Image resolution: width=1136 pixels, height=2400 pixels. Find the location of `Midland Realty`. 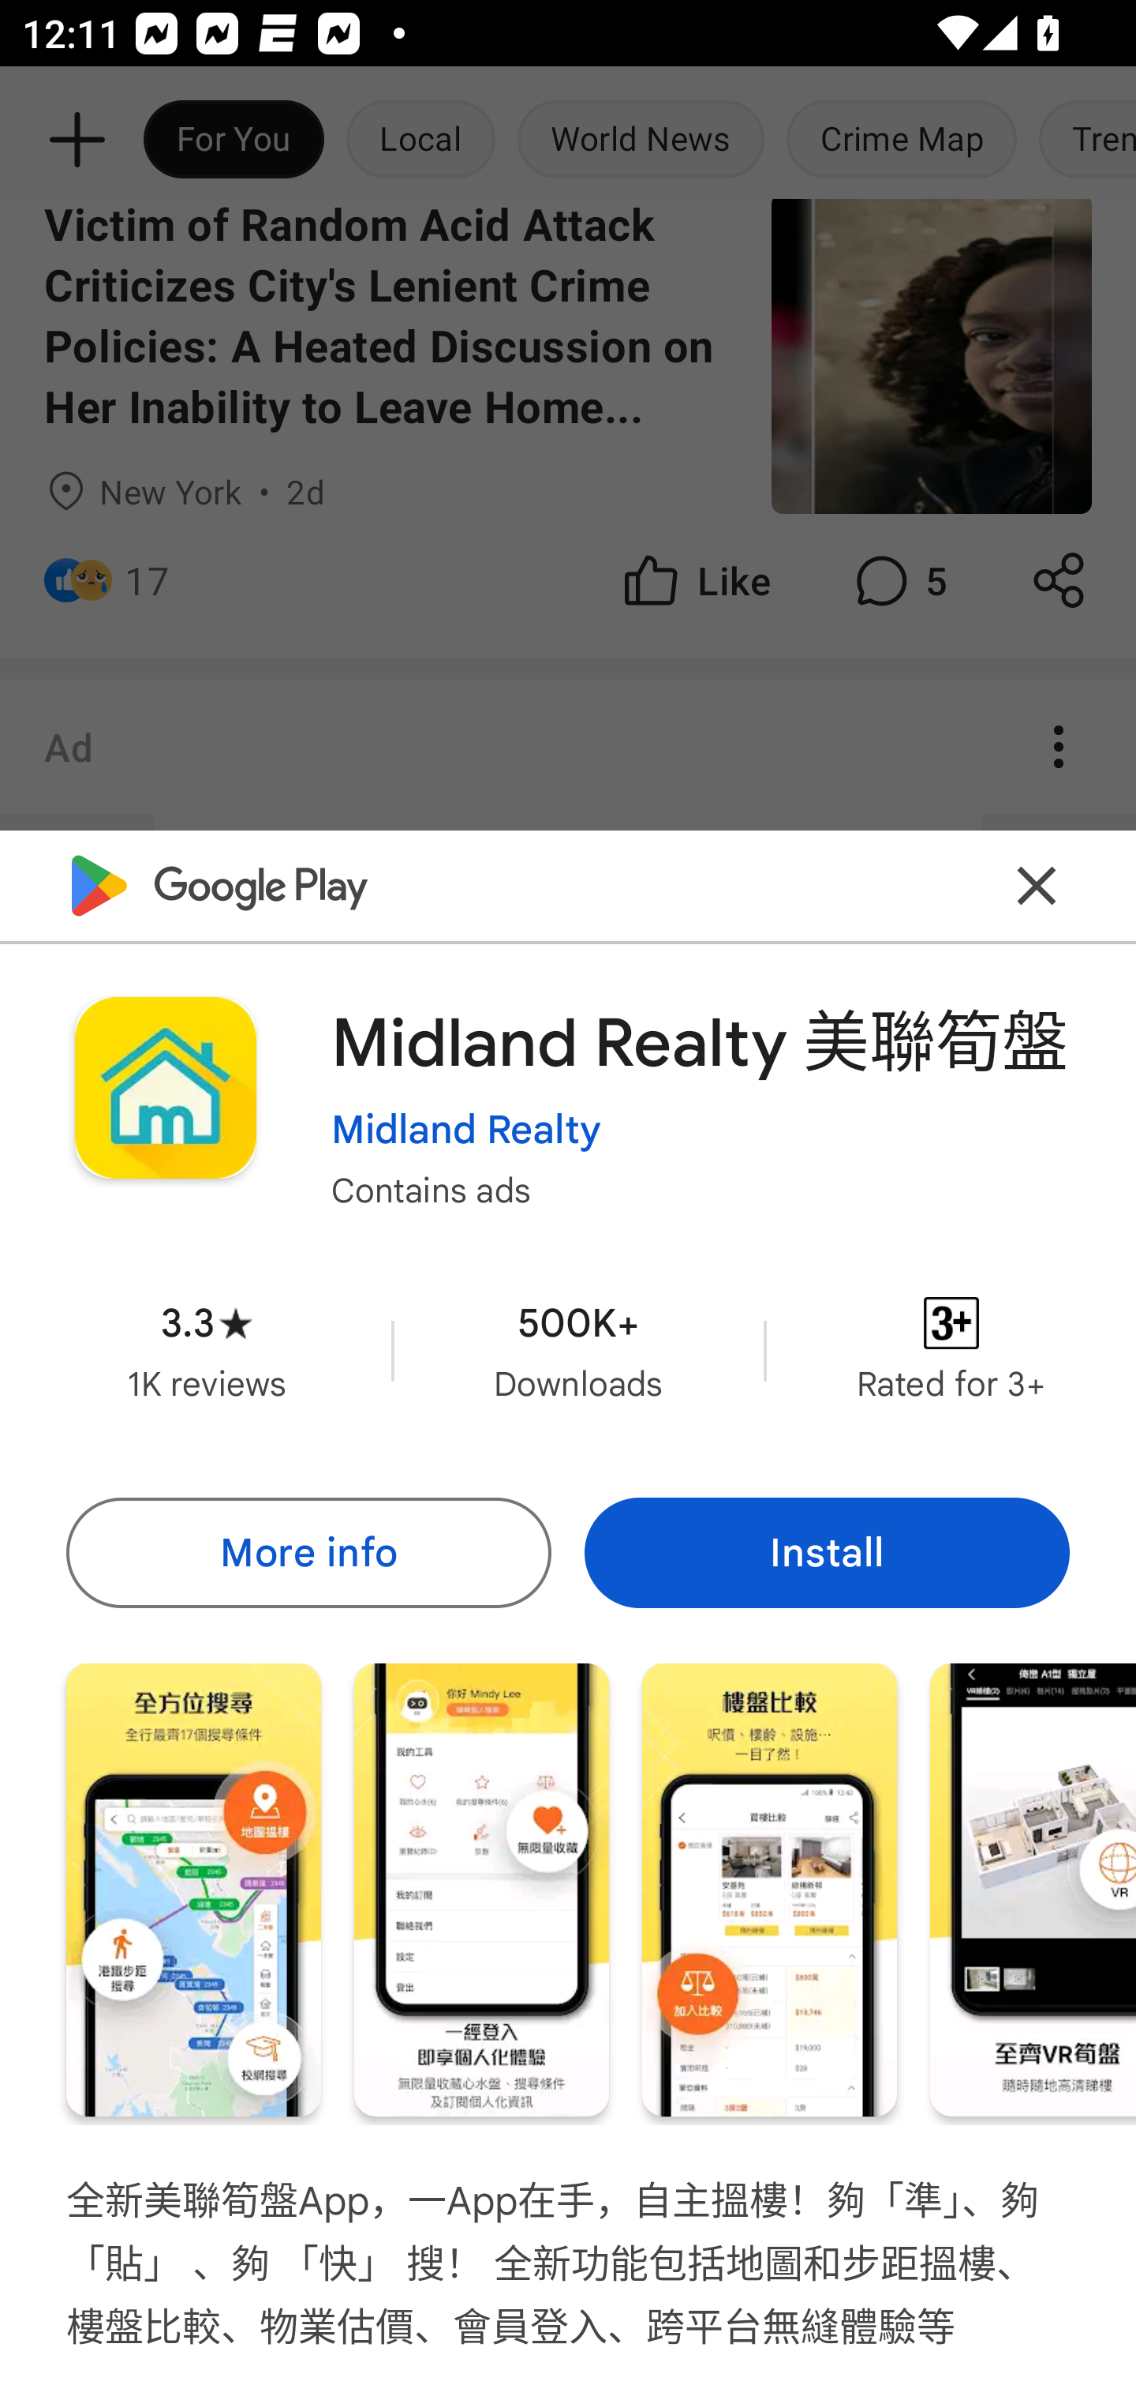

Midland Realty is located at coordinates (465, 1129).